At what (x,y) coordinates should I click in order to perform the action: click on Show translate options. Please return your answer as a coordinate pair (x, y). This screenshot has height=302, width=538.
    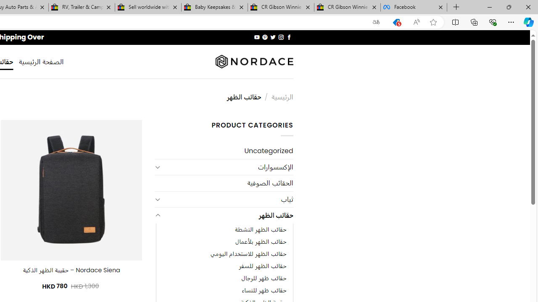
    Looking at the image, I should click on (376, 22).